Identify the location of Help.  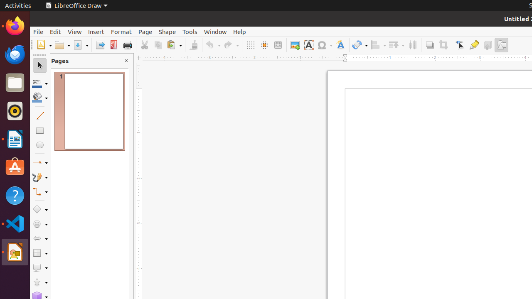
(239, 32).